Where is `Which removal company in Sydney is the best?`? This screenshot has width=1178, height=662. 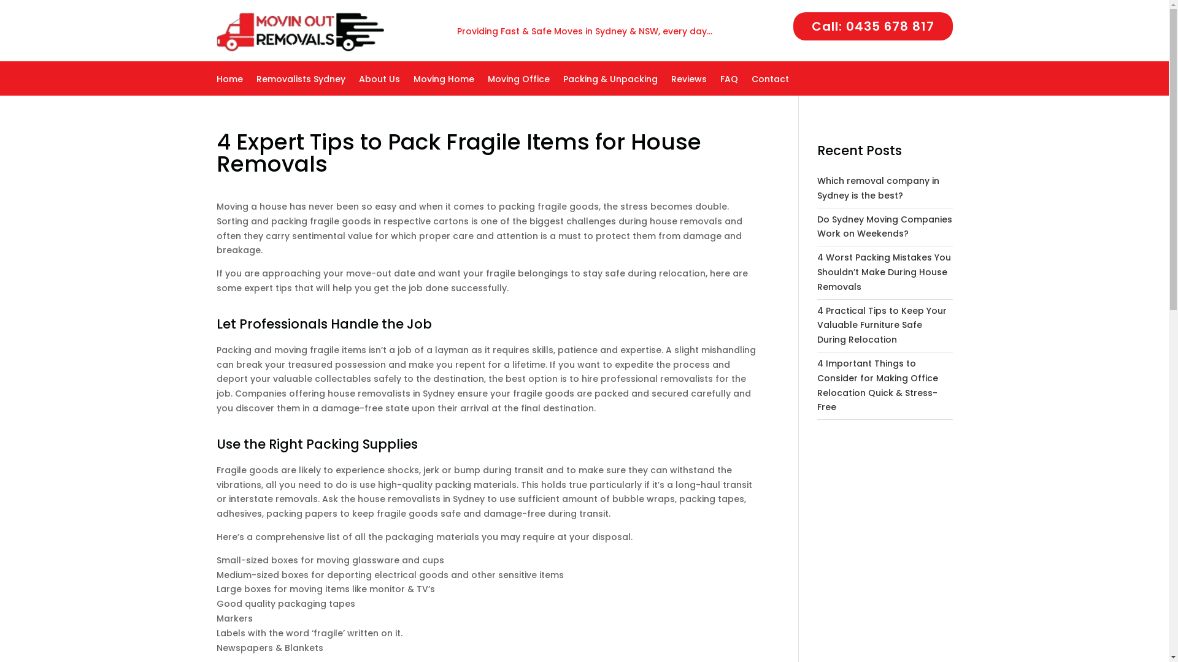
Which removal company in Sydney is the best? is located at coordinates (879, 188).